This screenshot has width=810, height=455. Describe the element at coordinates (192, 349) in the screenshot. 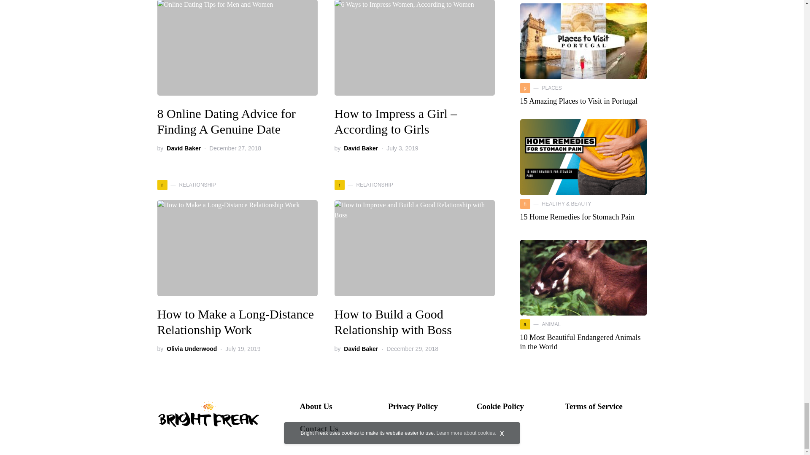

I see `View all posts by Olivia Underwood` at that location.